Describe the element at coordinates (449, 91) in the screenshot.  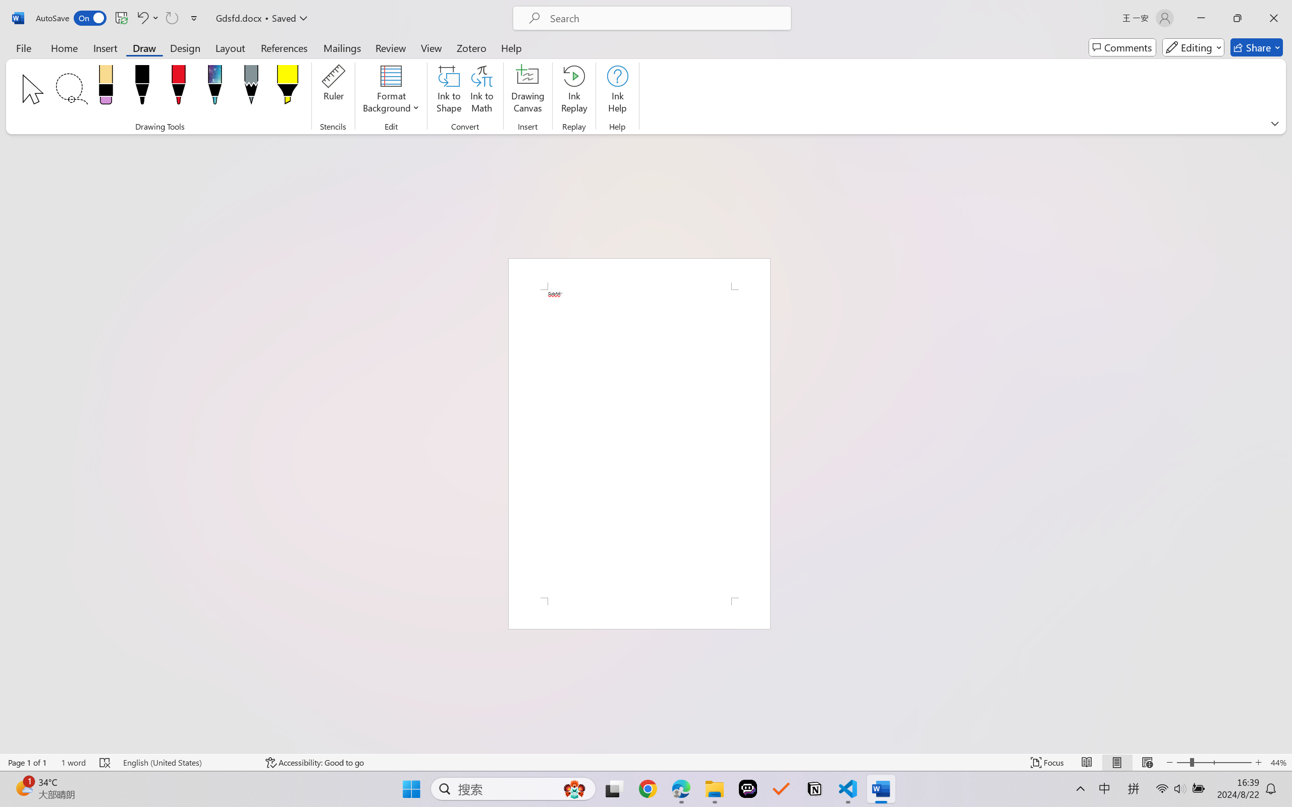
I see `Ink to Shape` at that location.